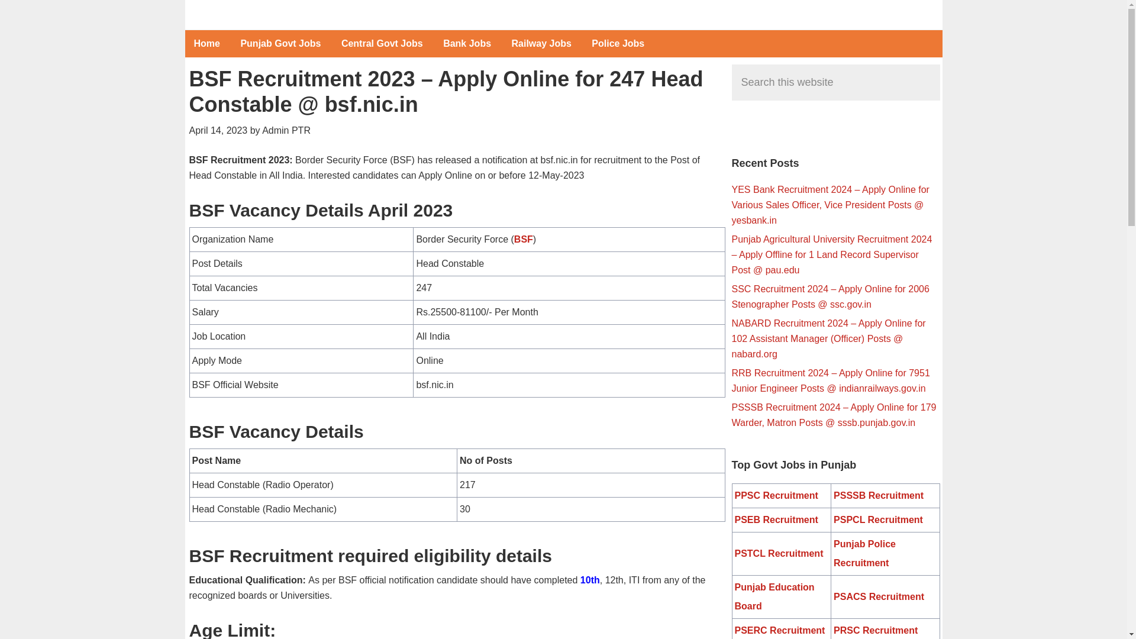 Image resolution: width=1136 pixels, height=639 pixels. I want to click on PSACS Recruitment, so click(879, 596).